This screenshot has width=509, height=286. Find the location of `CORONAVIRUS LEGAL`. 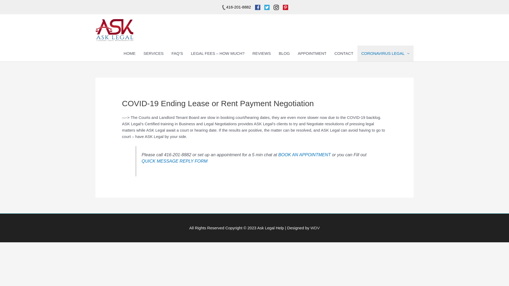

CORONAVIRUS LEGAL is located at coordinates (385, 53).